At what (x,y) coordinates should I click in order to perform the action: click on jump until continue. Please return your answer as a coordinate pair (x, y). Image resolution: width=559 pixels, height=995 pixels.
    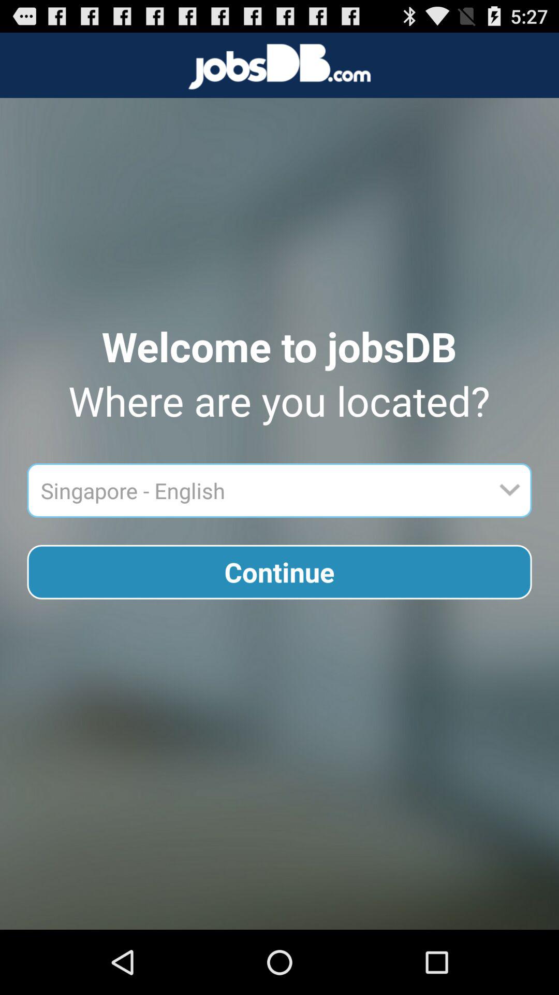
    Looking at the image, I should click on (279, 572).